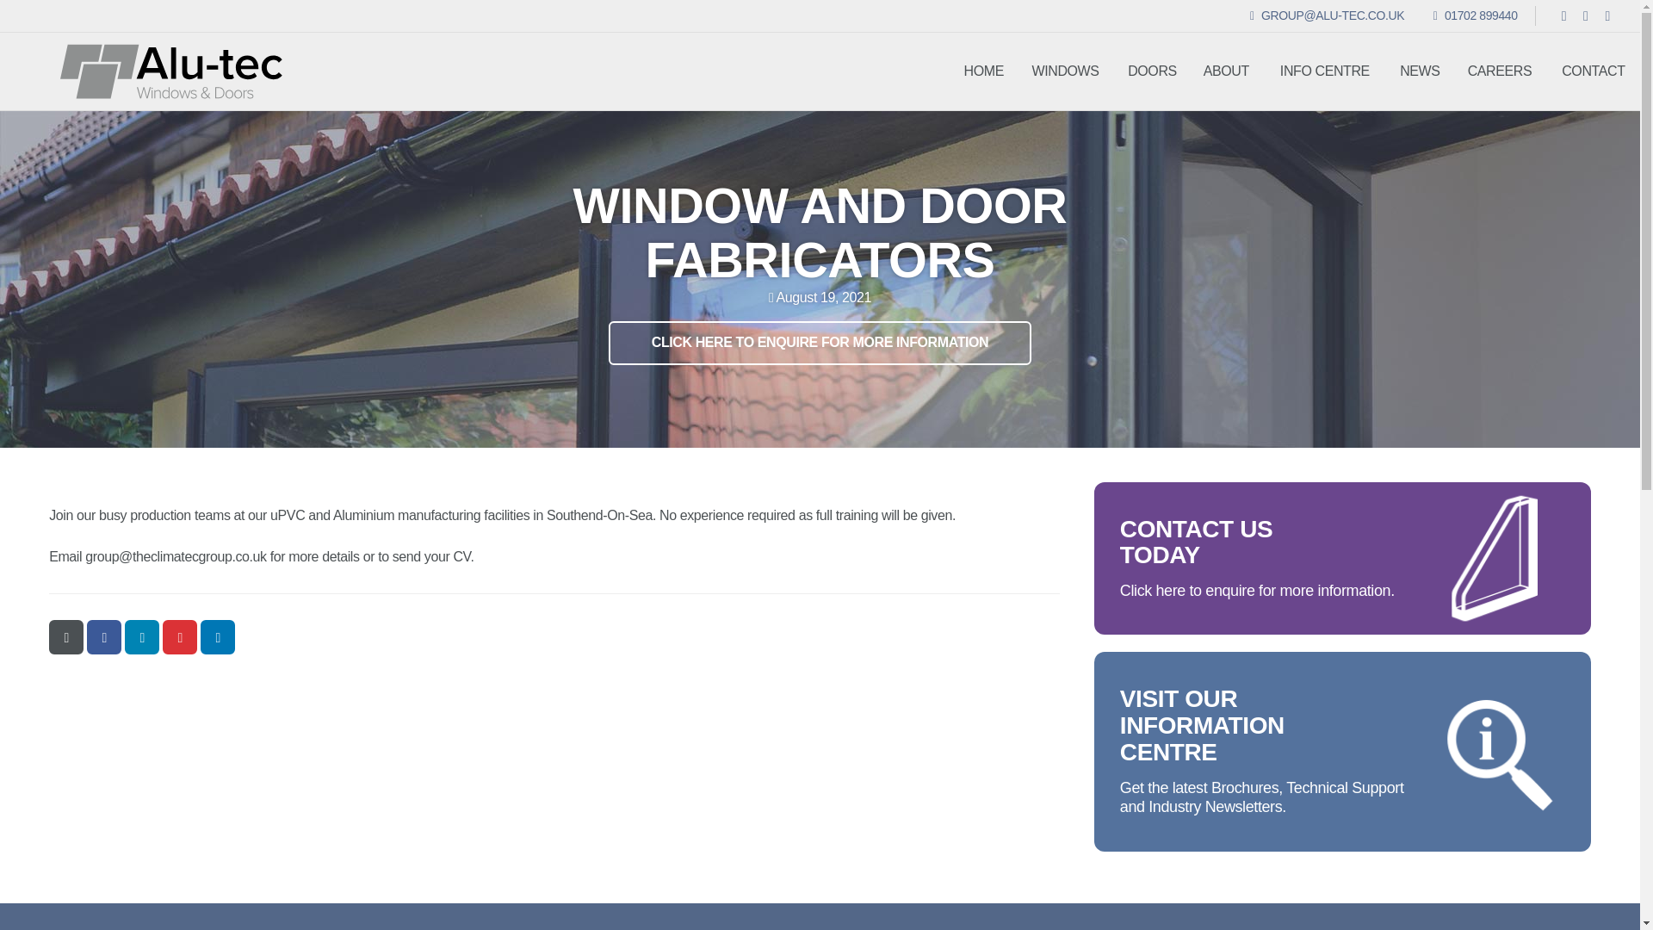  I want to click on HOME, so click(983, 71).